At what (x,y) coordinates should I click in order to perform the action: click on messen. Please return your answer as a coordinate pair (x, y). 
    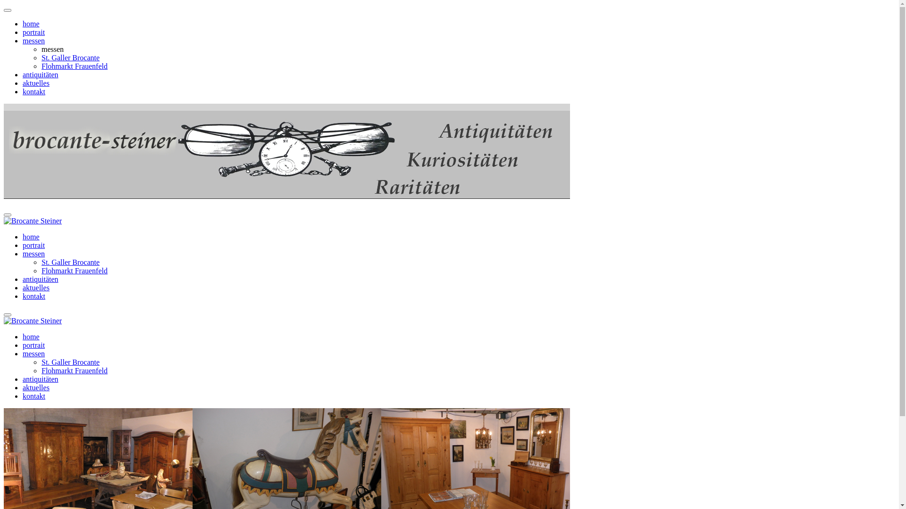
    Looking at the image, I should click on (34, 41).